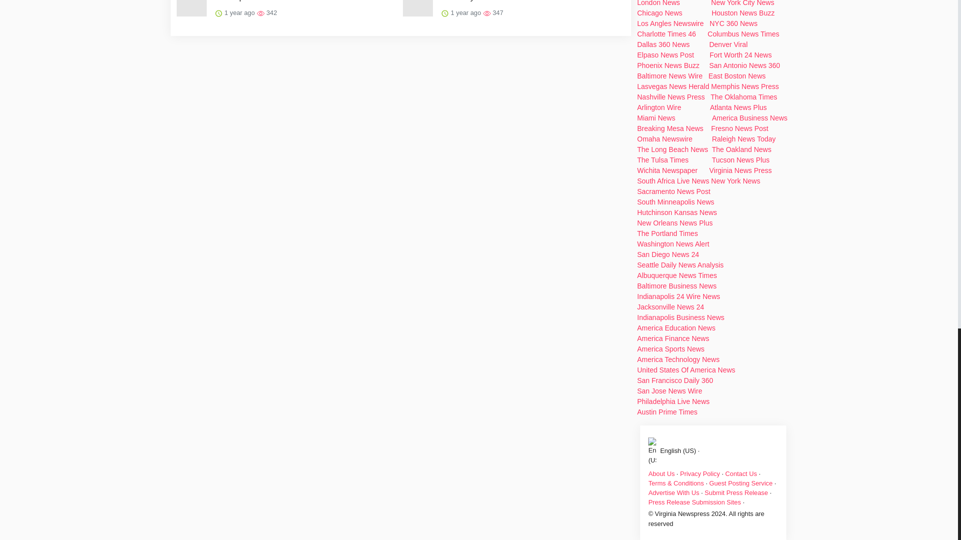  I want to click on NFTs and the Transformation of Digital Art Marketplaces, so click(304, 1).